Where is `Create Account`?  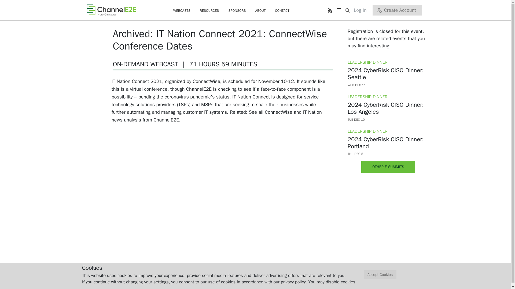 Create Account is located at coordinates (397, 10).